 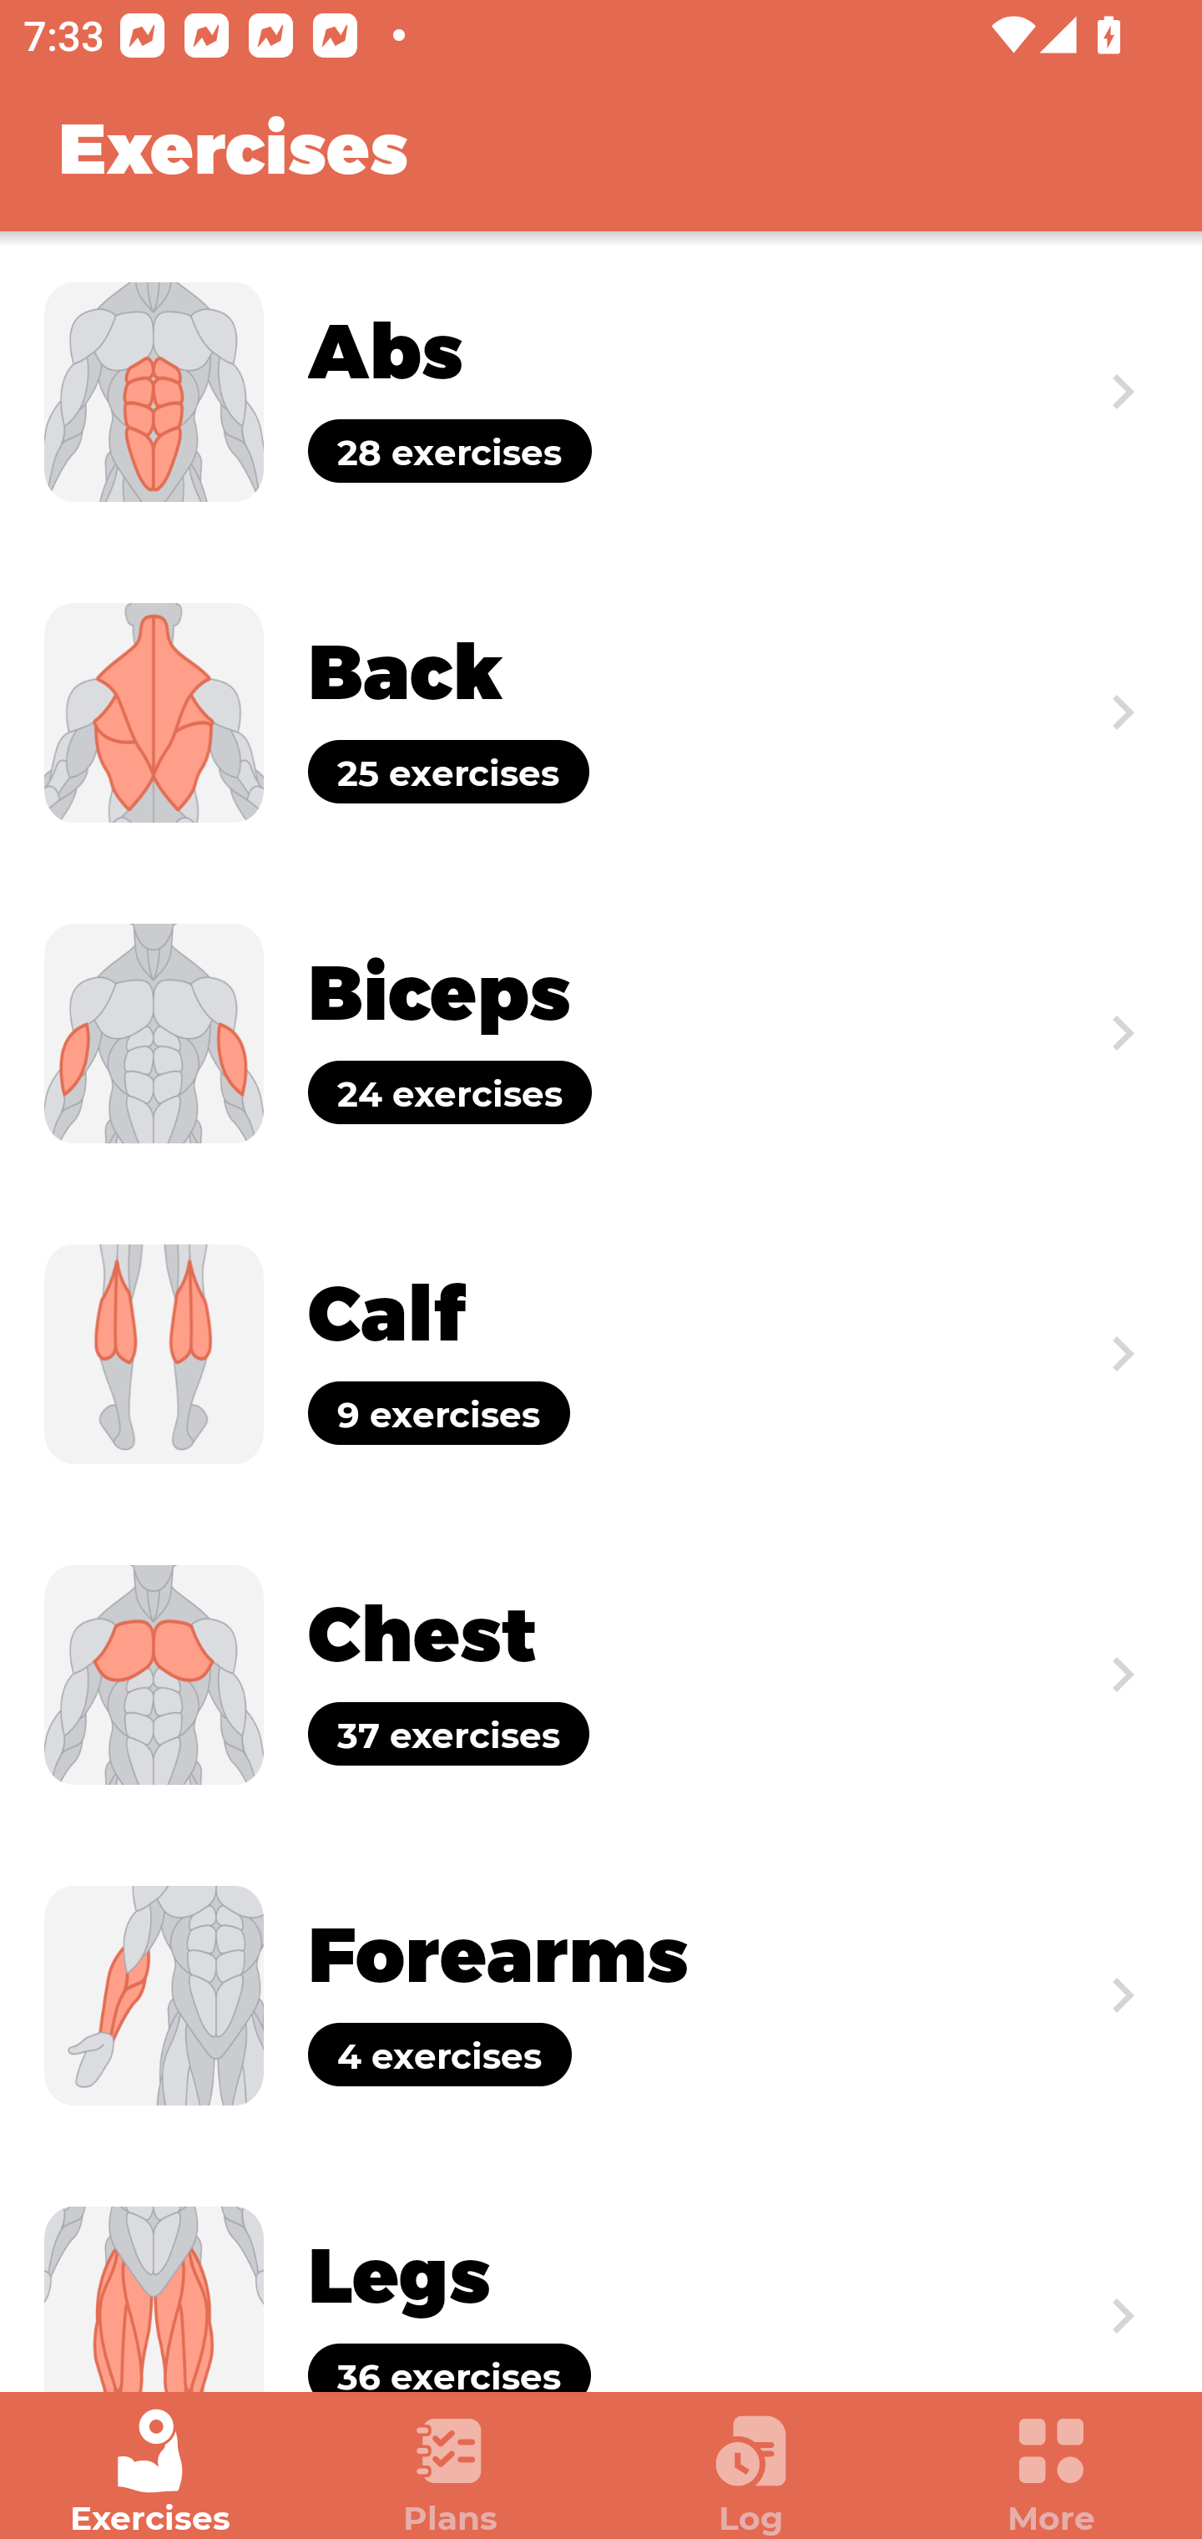 What do you see at coordinates (601, 1674) in the screenshot?
I see `Exercise Chest 37 exercises` at bounding box center [601, 1674].